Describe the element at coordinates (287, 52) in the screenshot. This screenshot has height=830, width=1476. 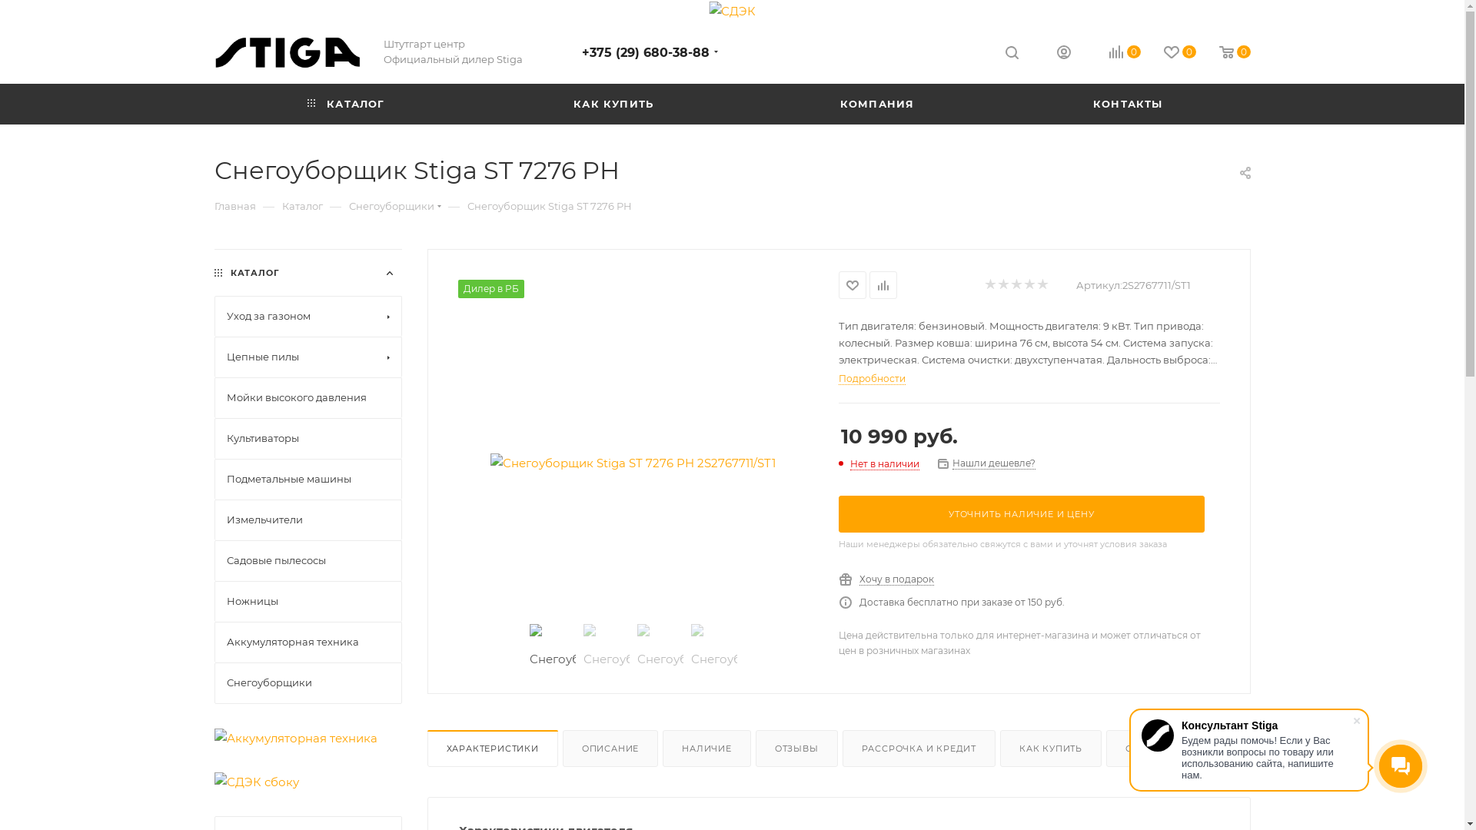
I see `stiga.com.by` at that location.